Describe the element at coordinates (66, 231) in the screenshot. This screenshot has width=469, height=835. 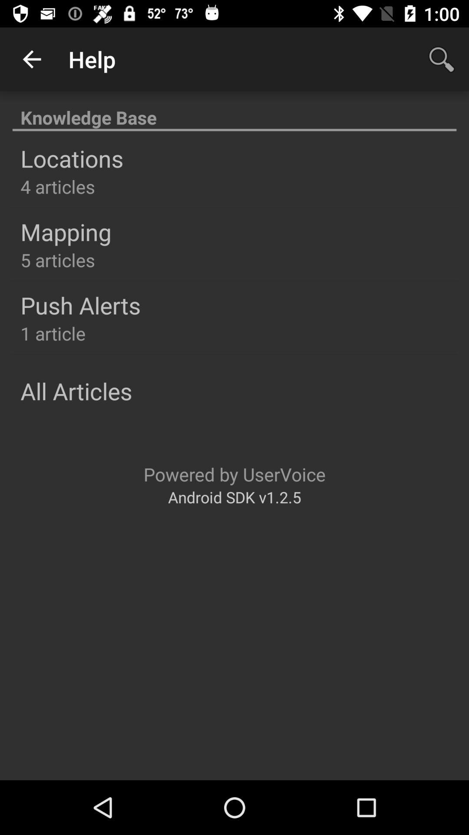
I see `turn on item above 5 articles item` at that location.